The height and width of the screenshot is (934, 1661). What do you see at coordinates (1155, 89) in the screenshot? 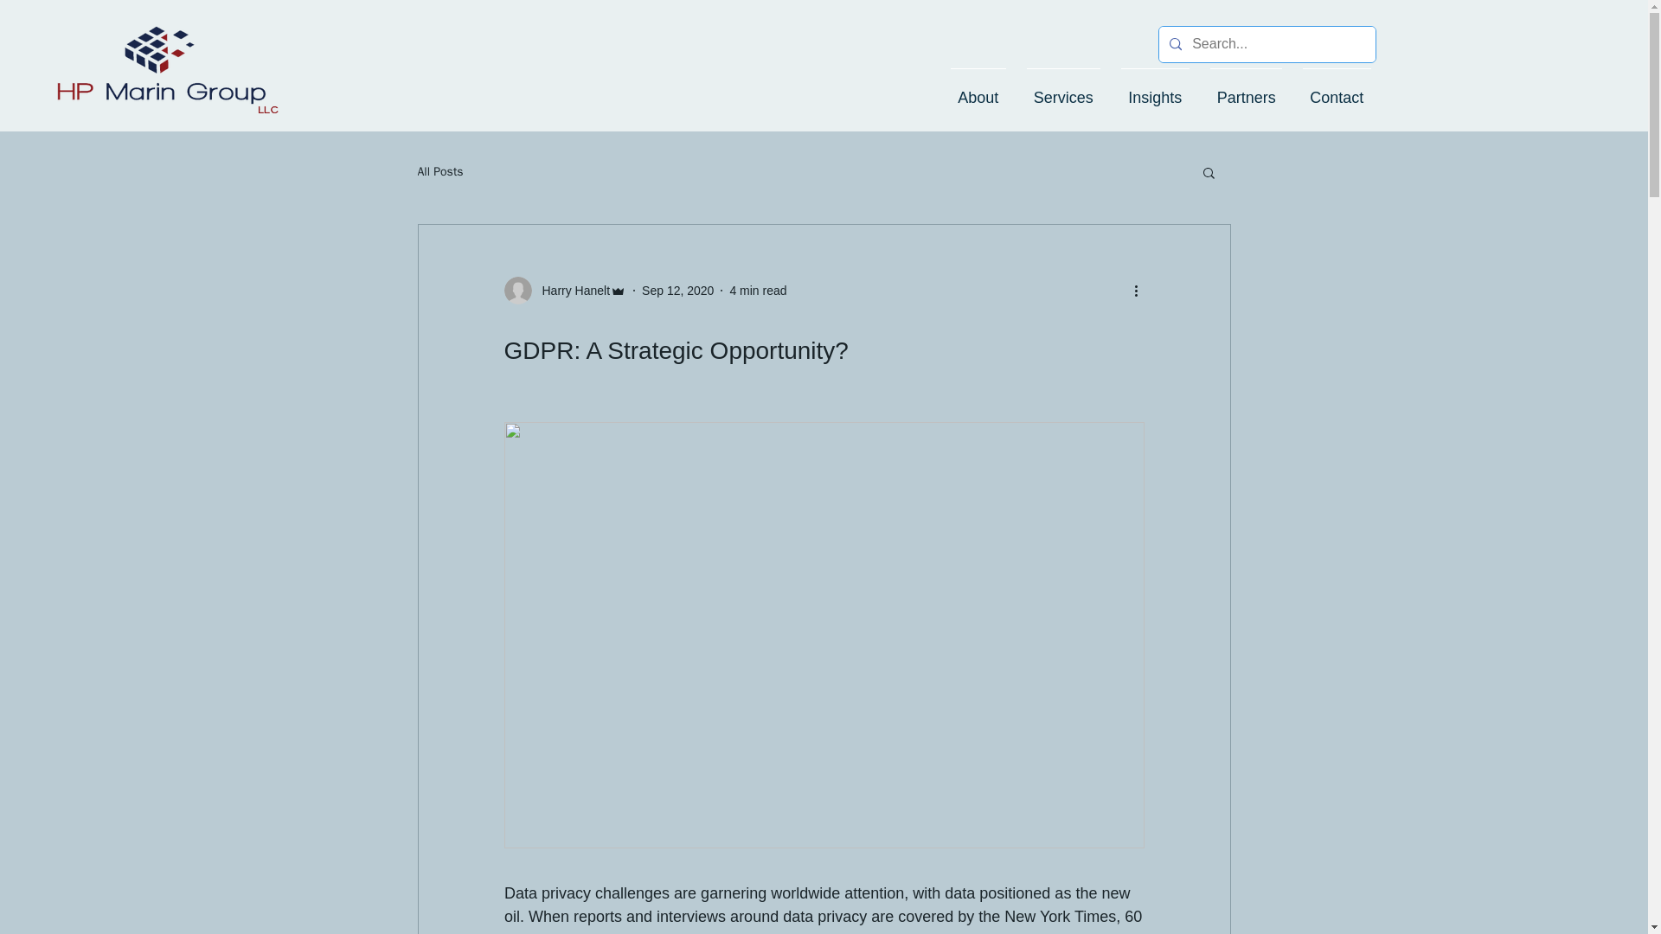
I see `Insights` at bounding box center [1155, 89].